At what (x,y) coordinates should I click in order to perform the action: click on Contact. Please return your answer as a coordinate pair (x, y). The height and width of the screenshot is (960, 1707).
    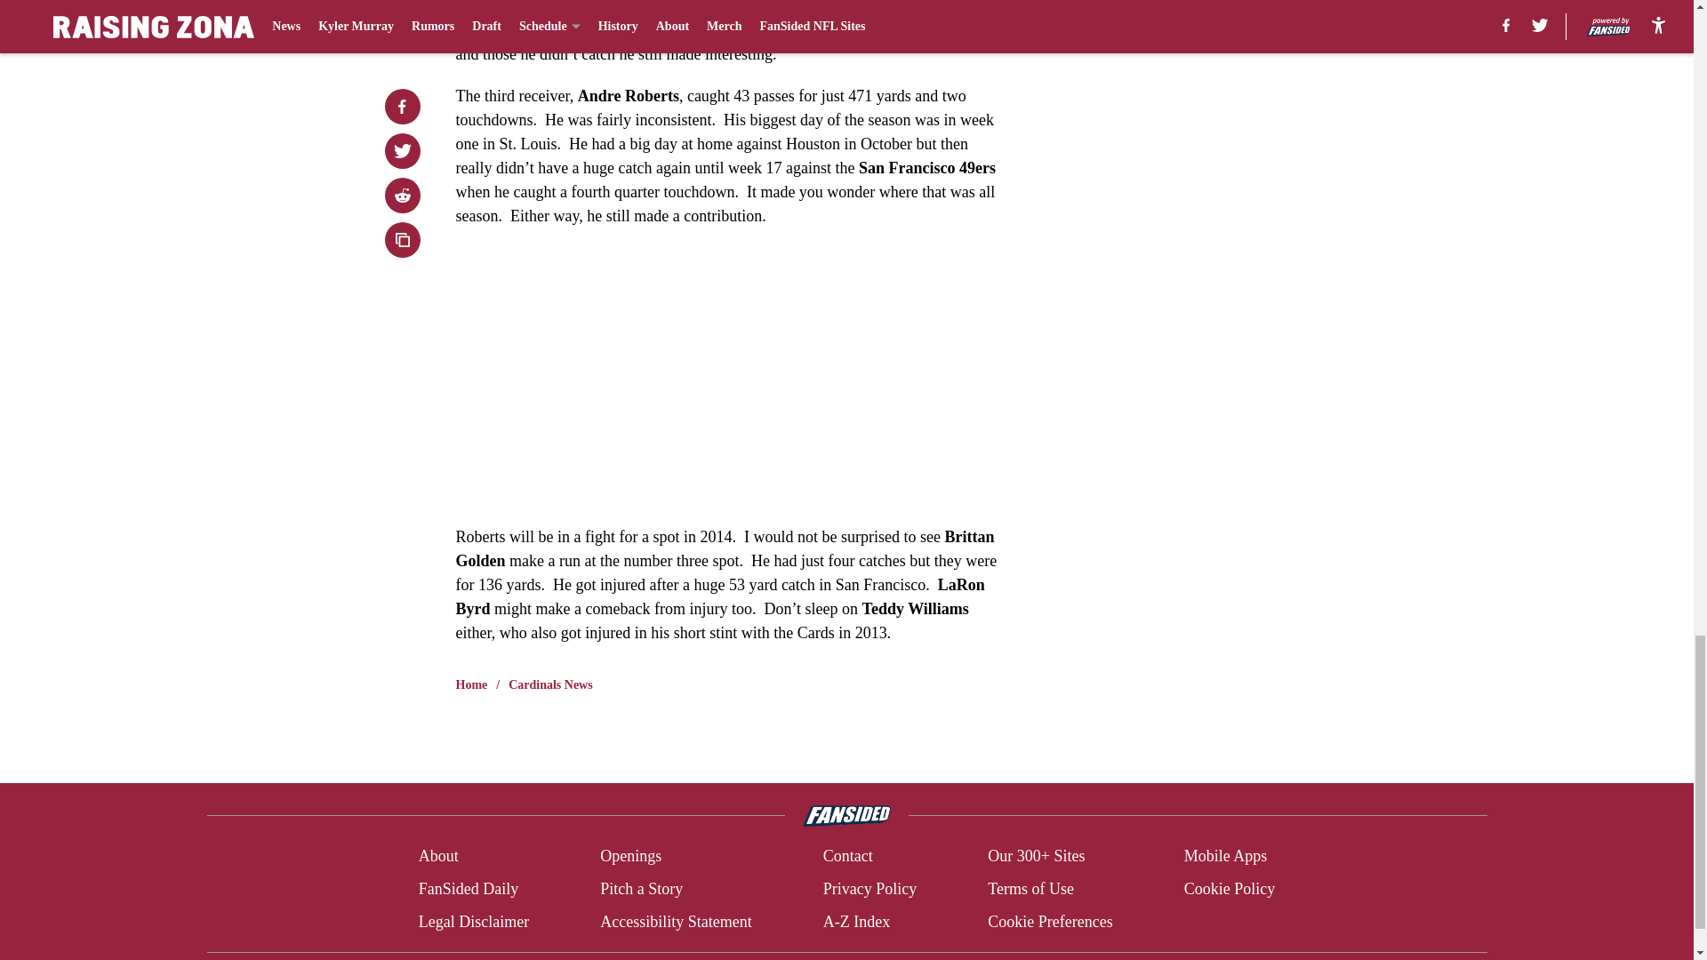
    Looking at the image, I should click on (847, 857).